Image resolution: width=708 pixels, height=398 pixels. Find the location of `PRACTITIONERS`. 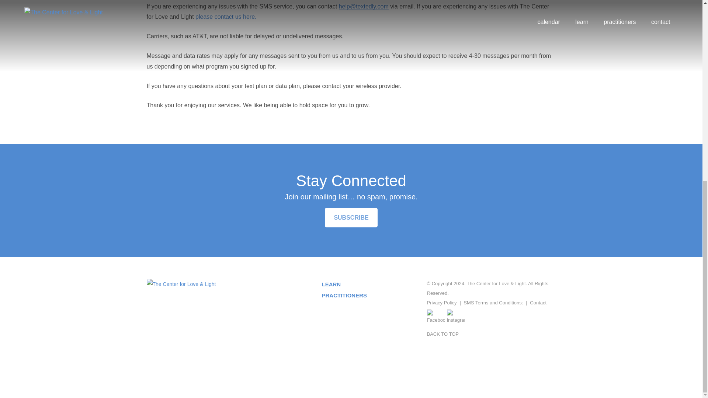

PRACTITIONERS is located at coordinates (344, 295).